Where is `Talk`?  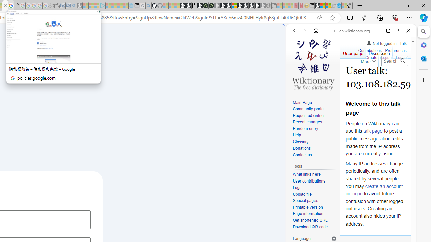
Talk is located at coordinates (403, 44).